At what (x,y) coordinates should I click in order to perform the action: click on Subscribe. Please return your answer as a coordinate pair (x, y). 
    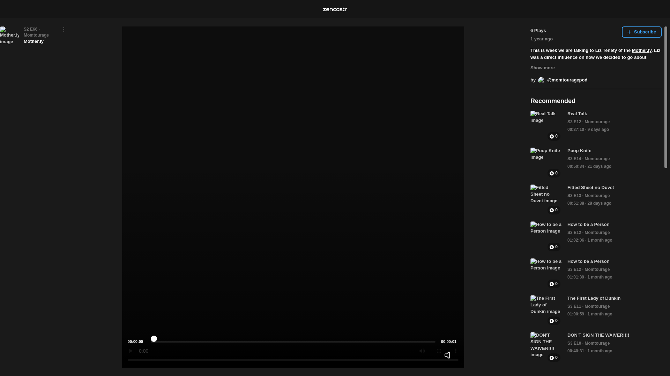
    Looking at the image, I should click on (641, 32).